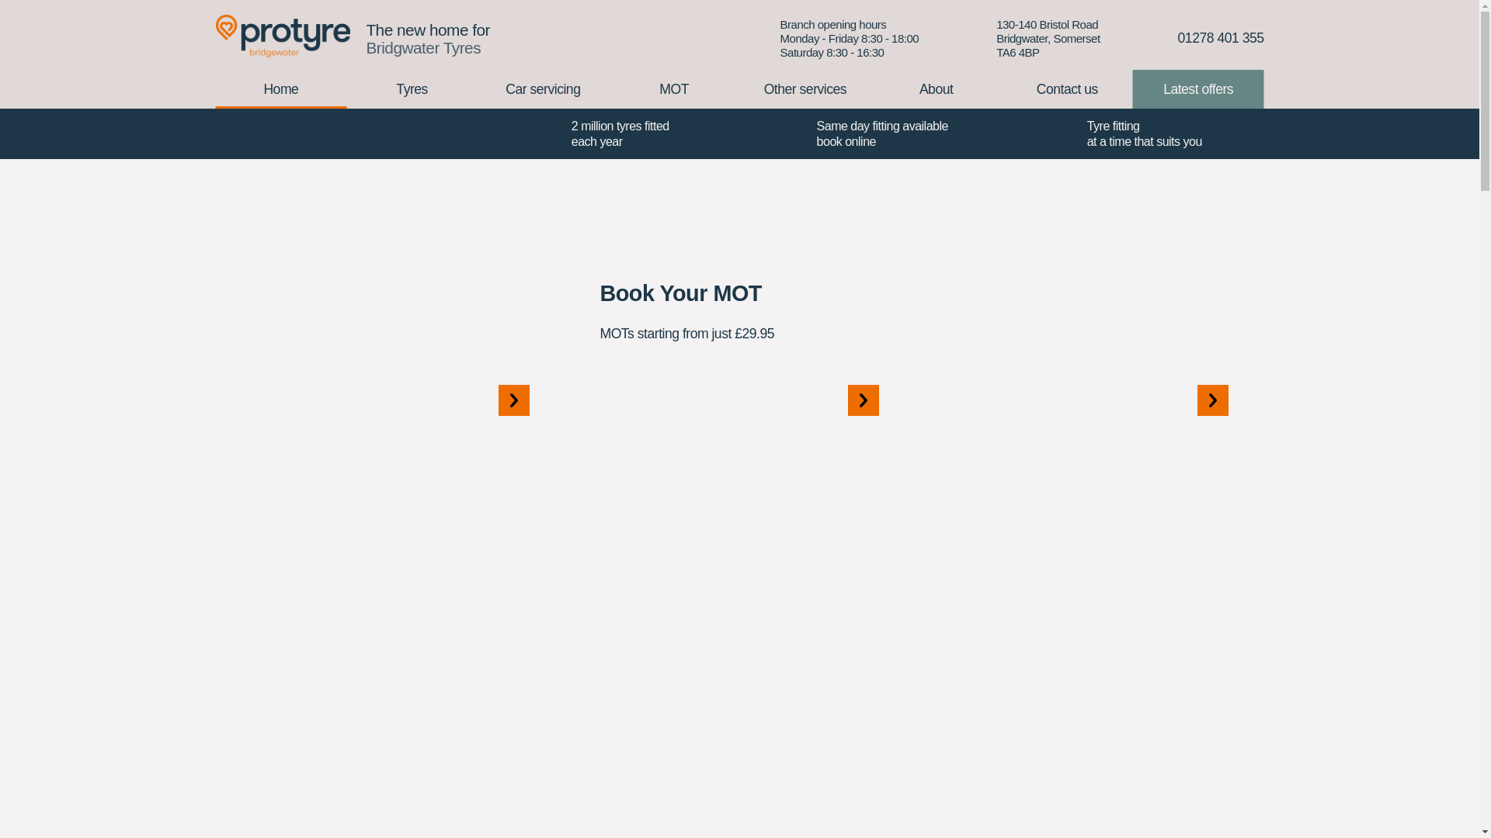 The width and height of the screenshot is (1491, 838). What do you see at coordinates (1067, 88) in the screenshot?
I see `Contact us` at bounding box center [1067, 88].